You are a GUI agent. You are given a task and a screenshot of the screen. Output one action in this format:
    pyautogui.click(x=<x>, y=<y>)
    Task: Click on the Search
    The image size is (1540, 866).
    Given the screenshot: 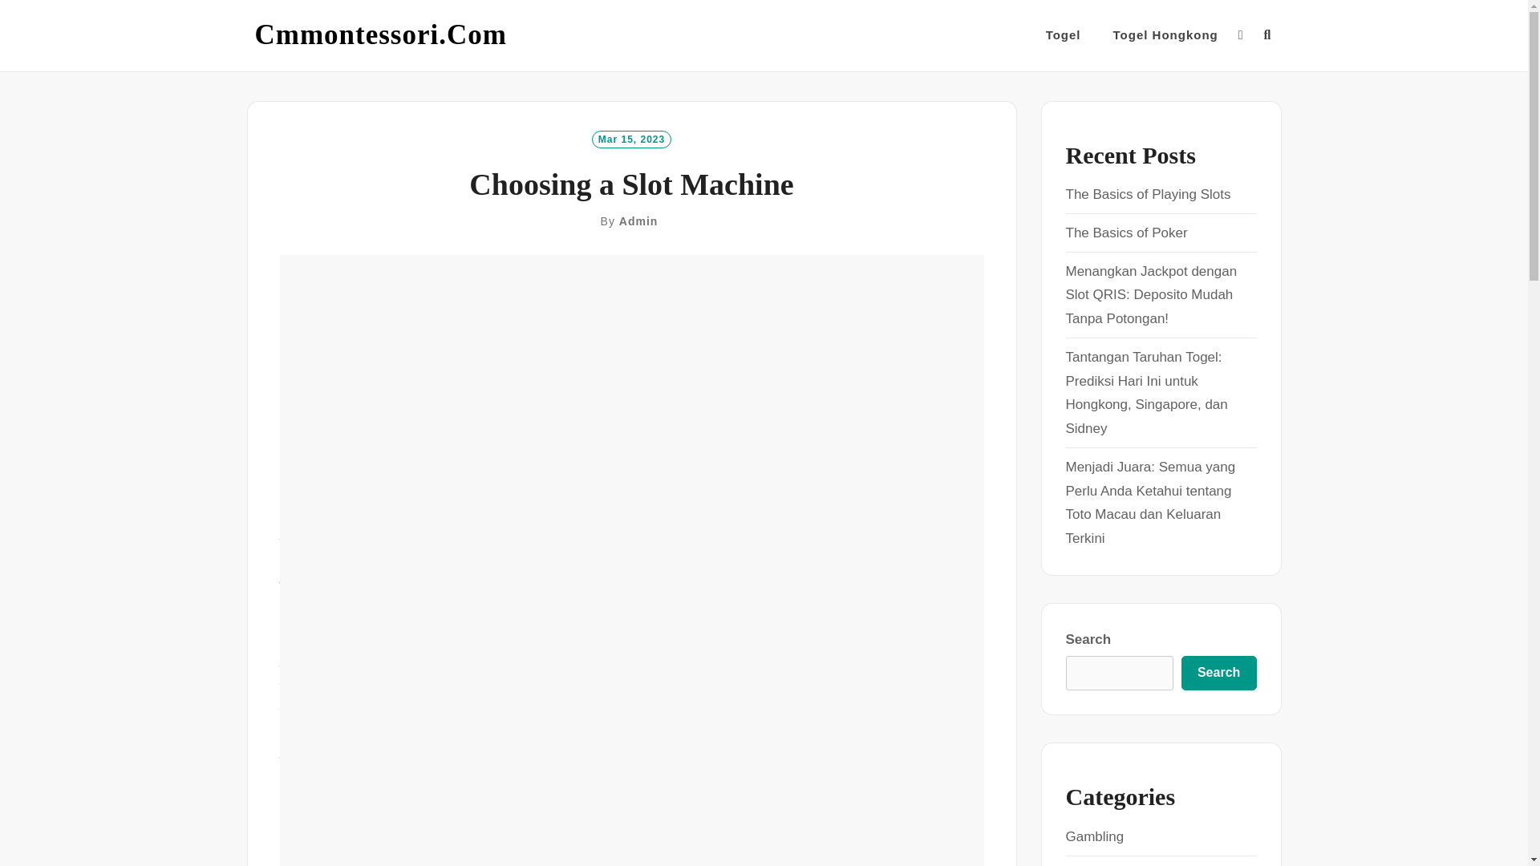 What is the action you would take?
    pyautogui.click(x=1218, y=673)
    